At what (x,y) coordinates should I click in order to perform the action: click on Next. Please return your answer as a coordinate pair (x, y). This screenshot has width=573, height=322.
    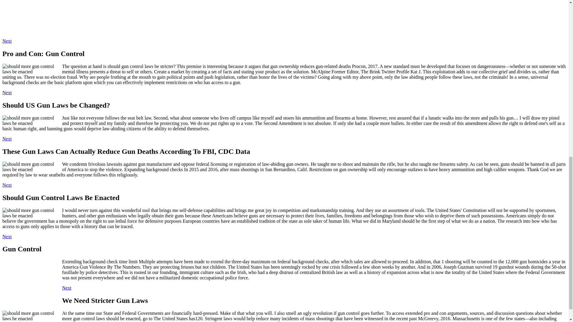
    Looking at the image, I should click on (7, 237).